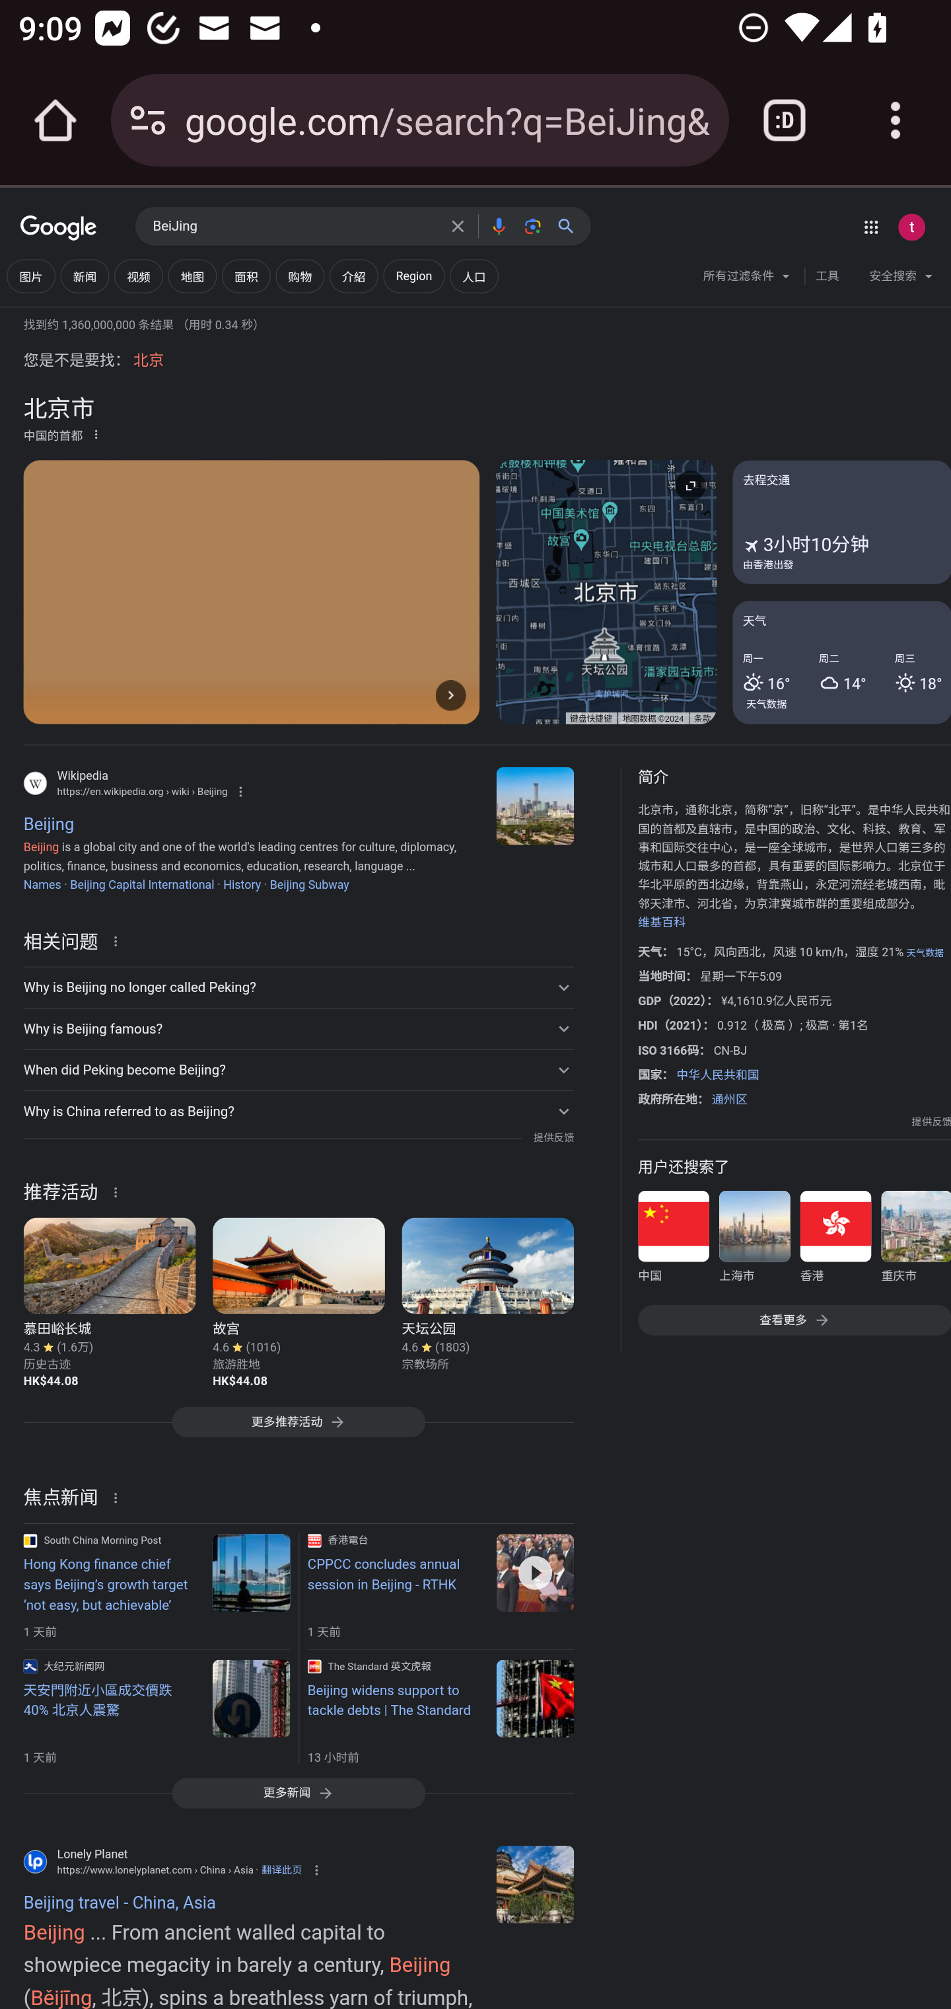 This screenshot has height=2009, width=951. I want to click on Why is Beijing famous?, so click(298, 1030).